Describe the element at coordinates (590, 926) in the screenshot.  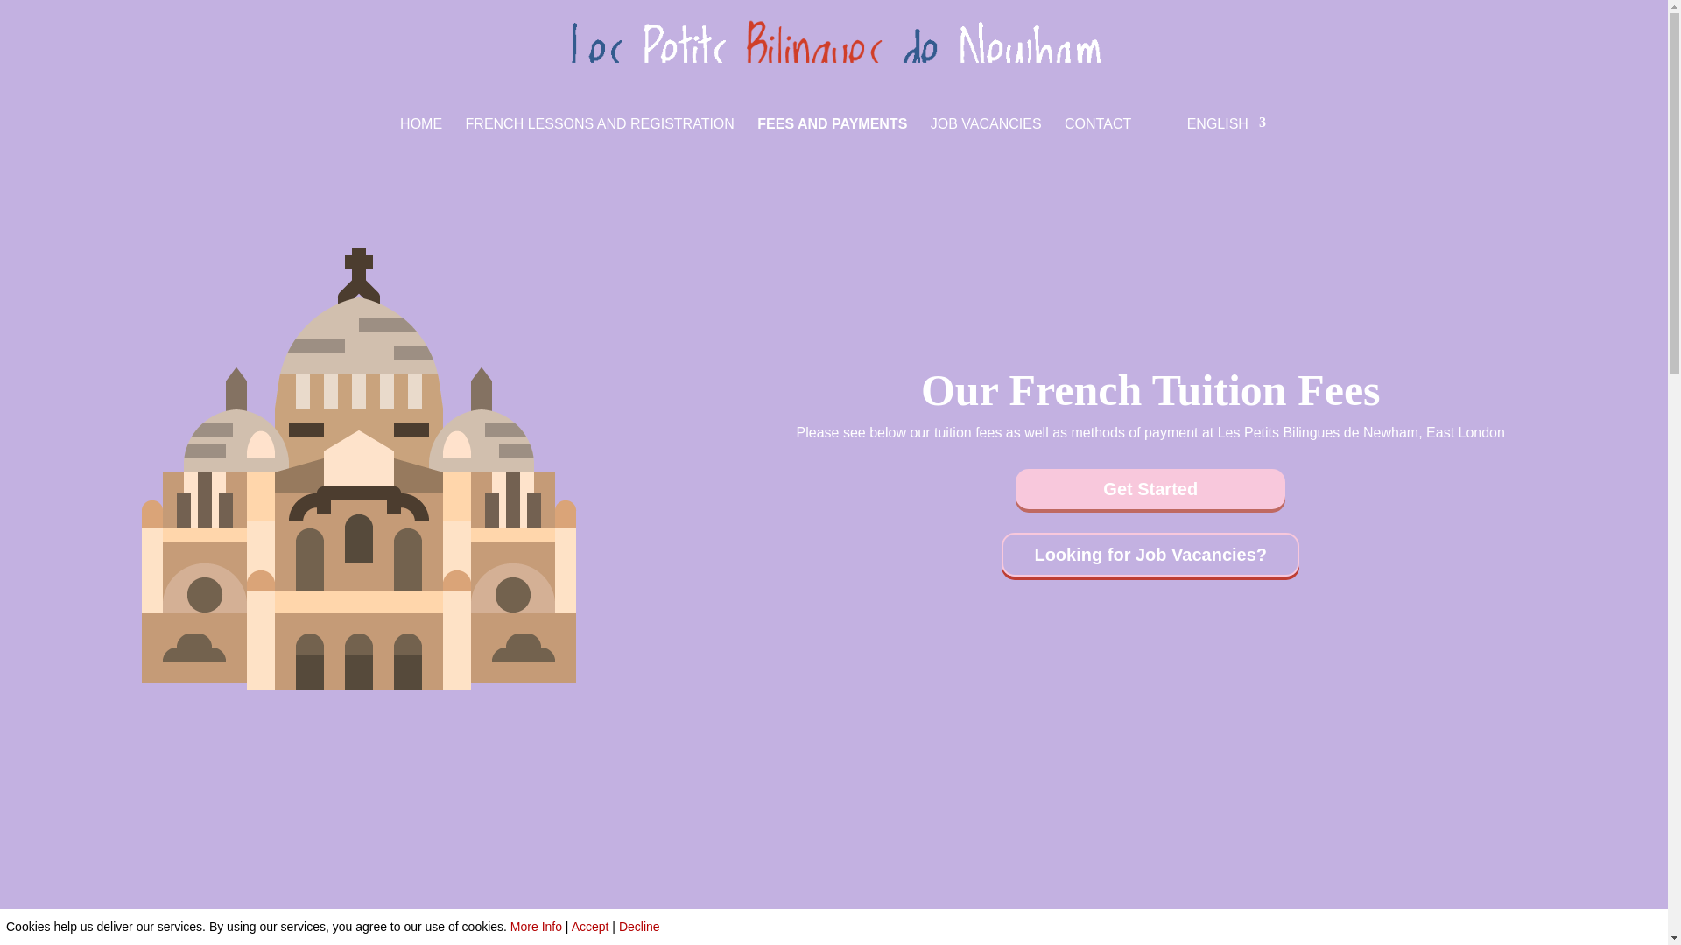
I see `Accept` at that location.